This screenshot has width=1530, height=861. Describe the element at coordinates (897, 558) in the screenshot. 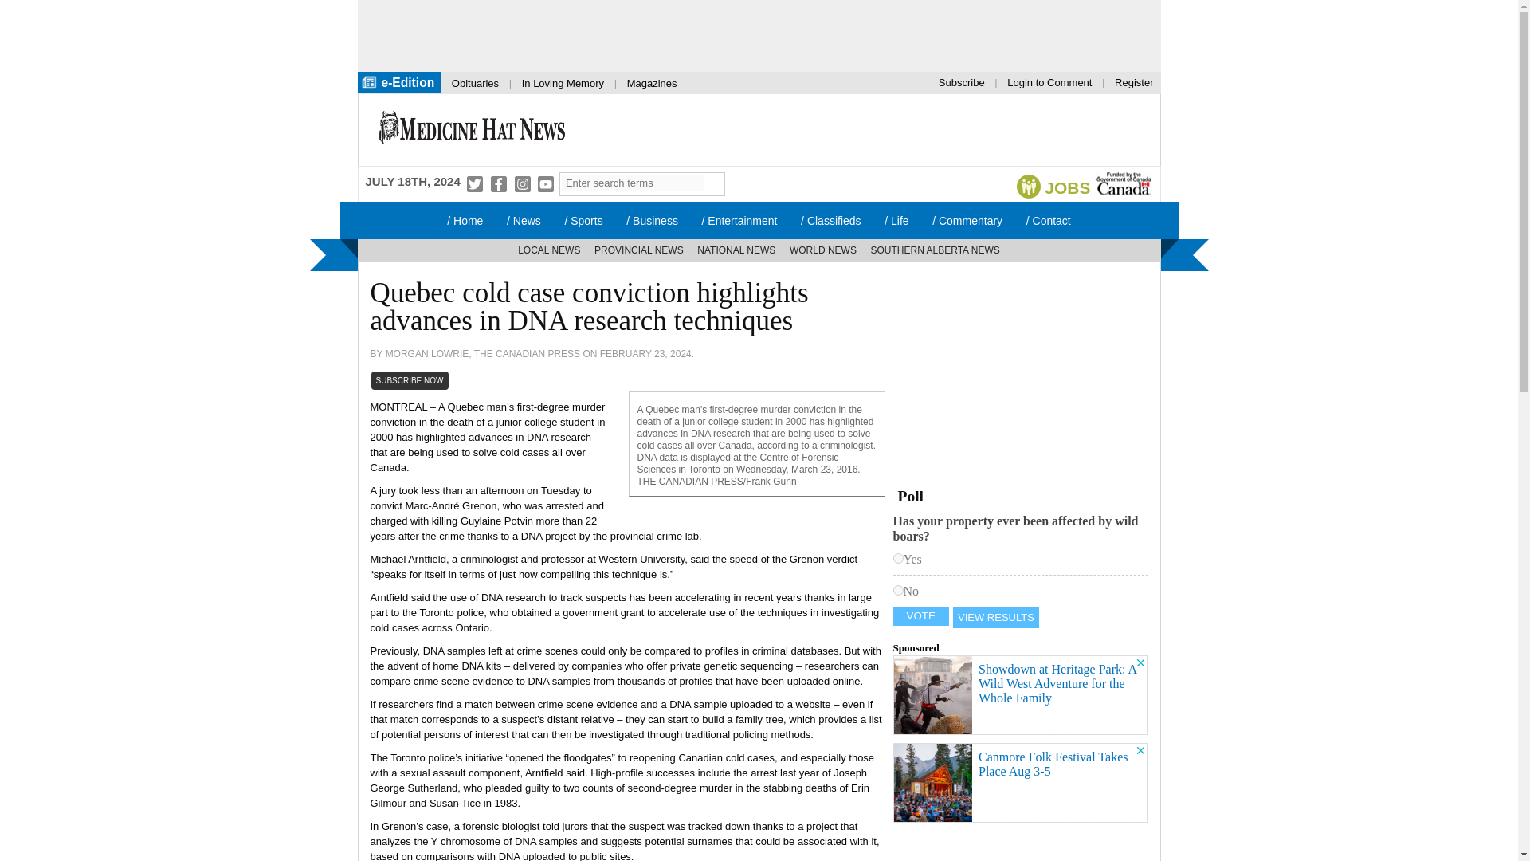

I see `9197` at that location.